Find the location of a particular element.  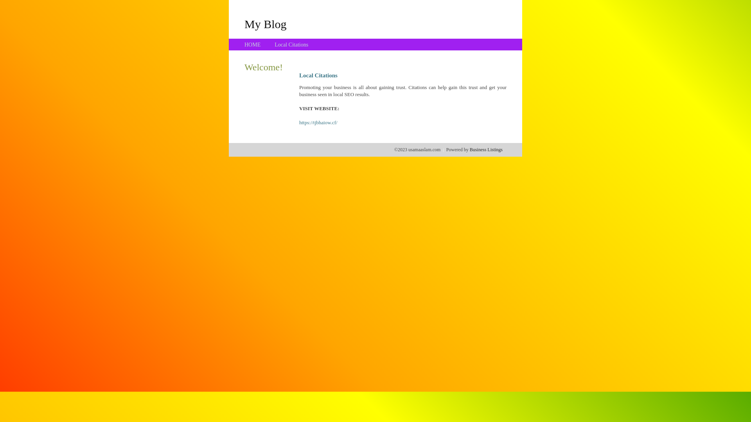

My Blog is located at coordinates (266, 24).